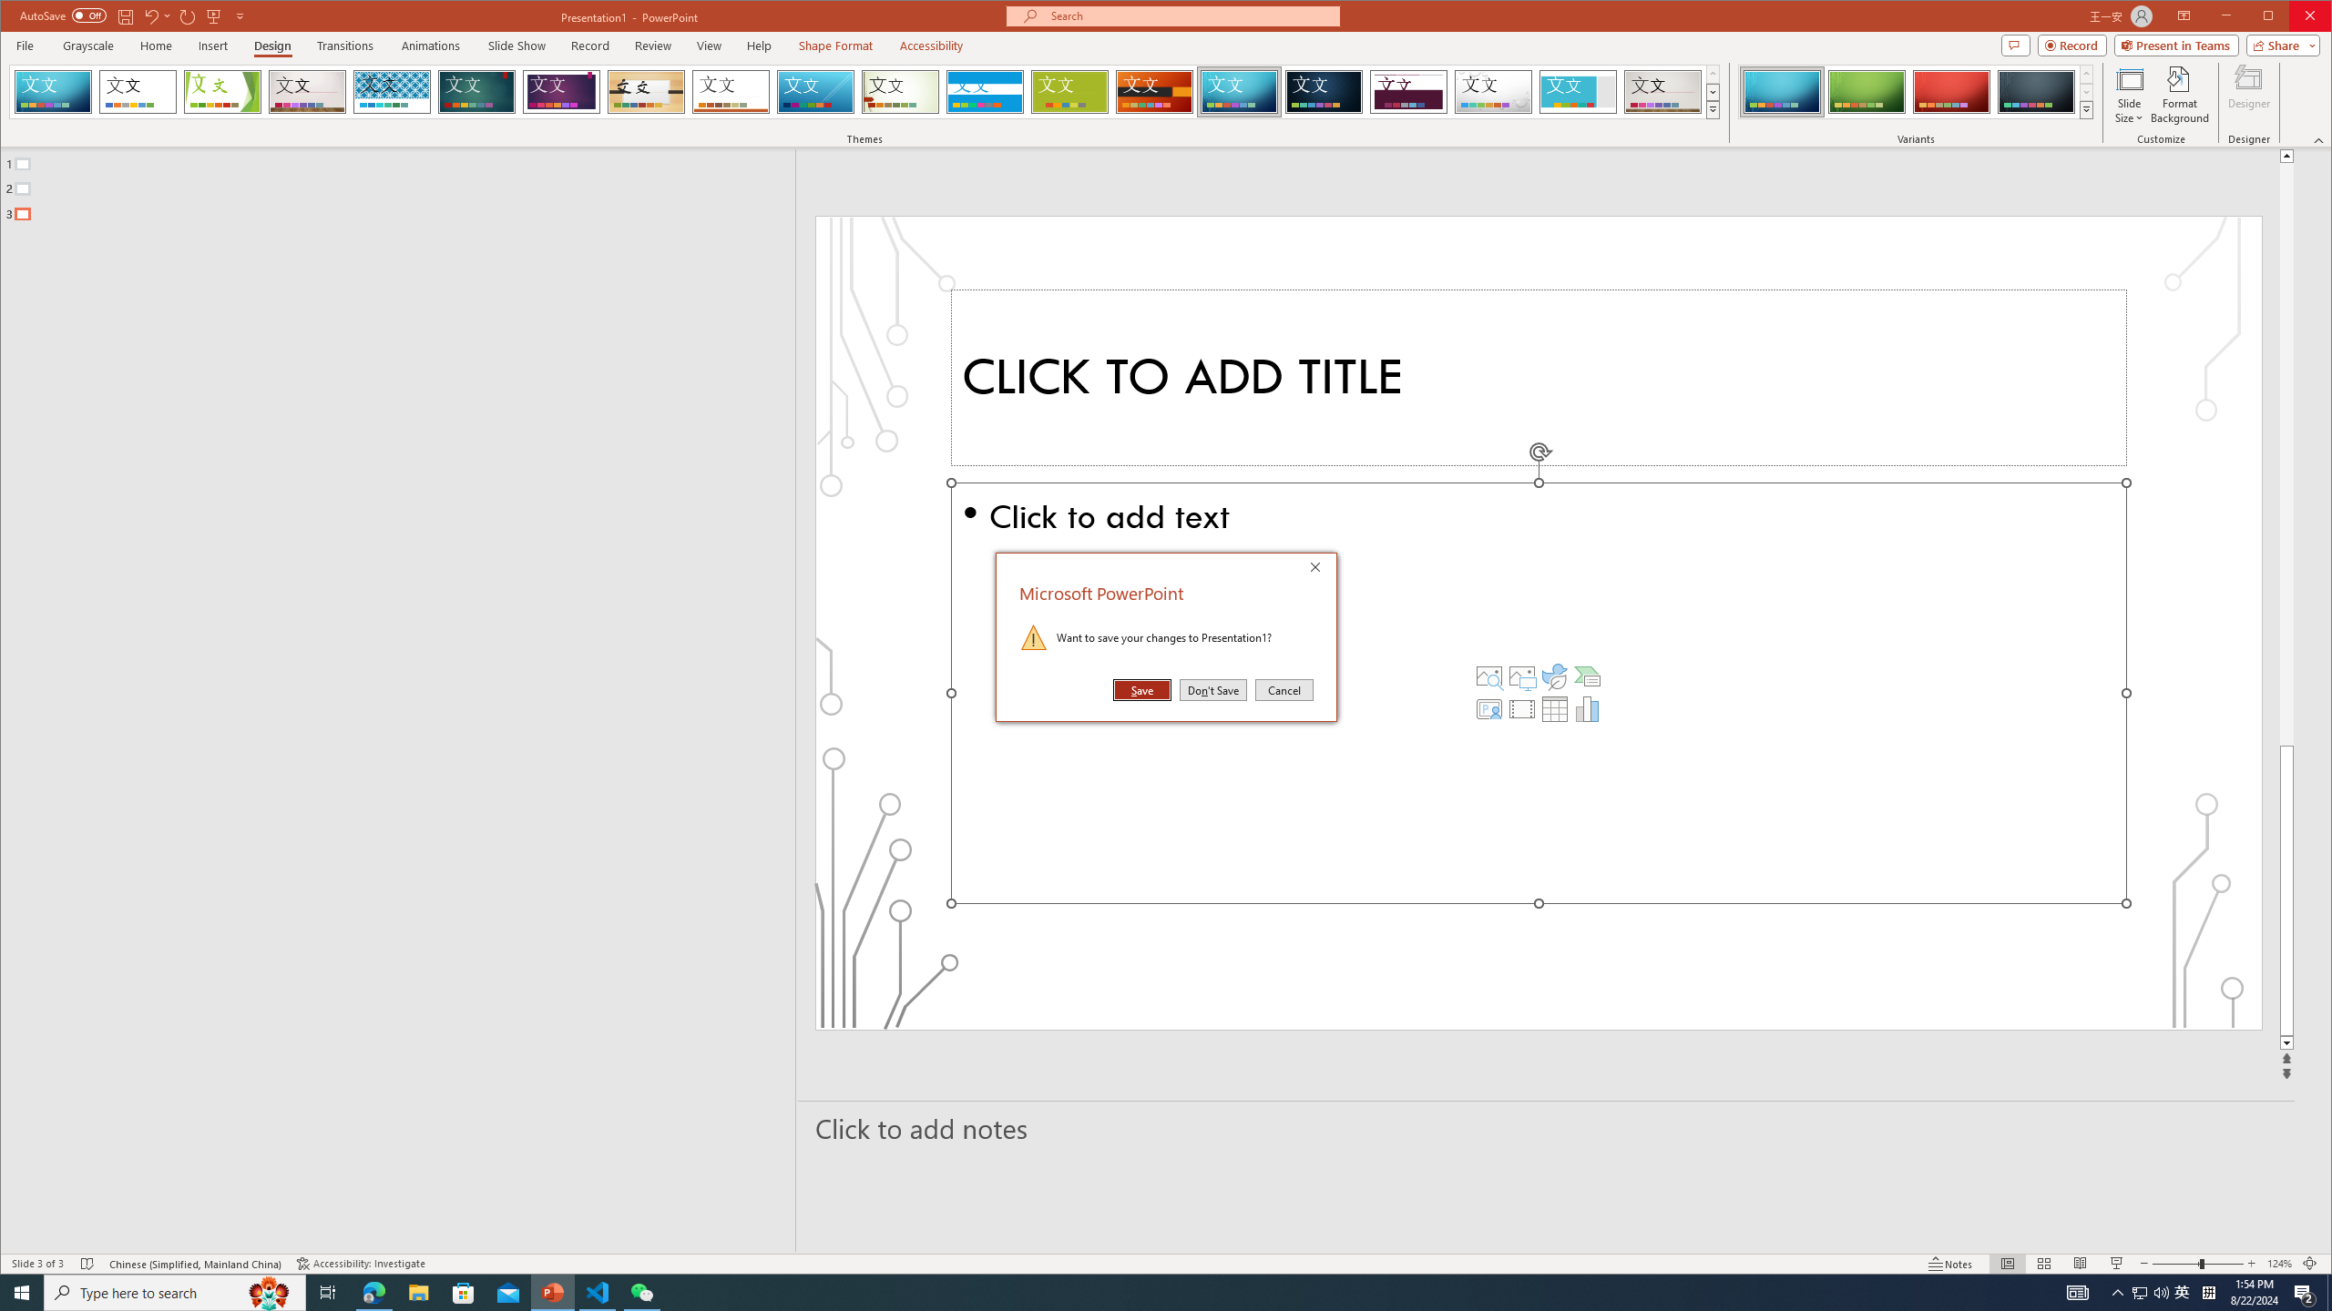  What do you see at coordinates (1213, 690) in the screenshot?
I see `Don't Save` at bounding box center [1213, 690].